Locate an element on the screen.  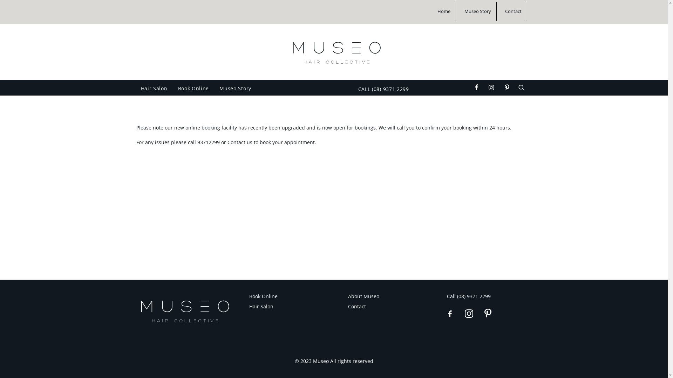
Contact is located at coordinates (236, 142).